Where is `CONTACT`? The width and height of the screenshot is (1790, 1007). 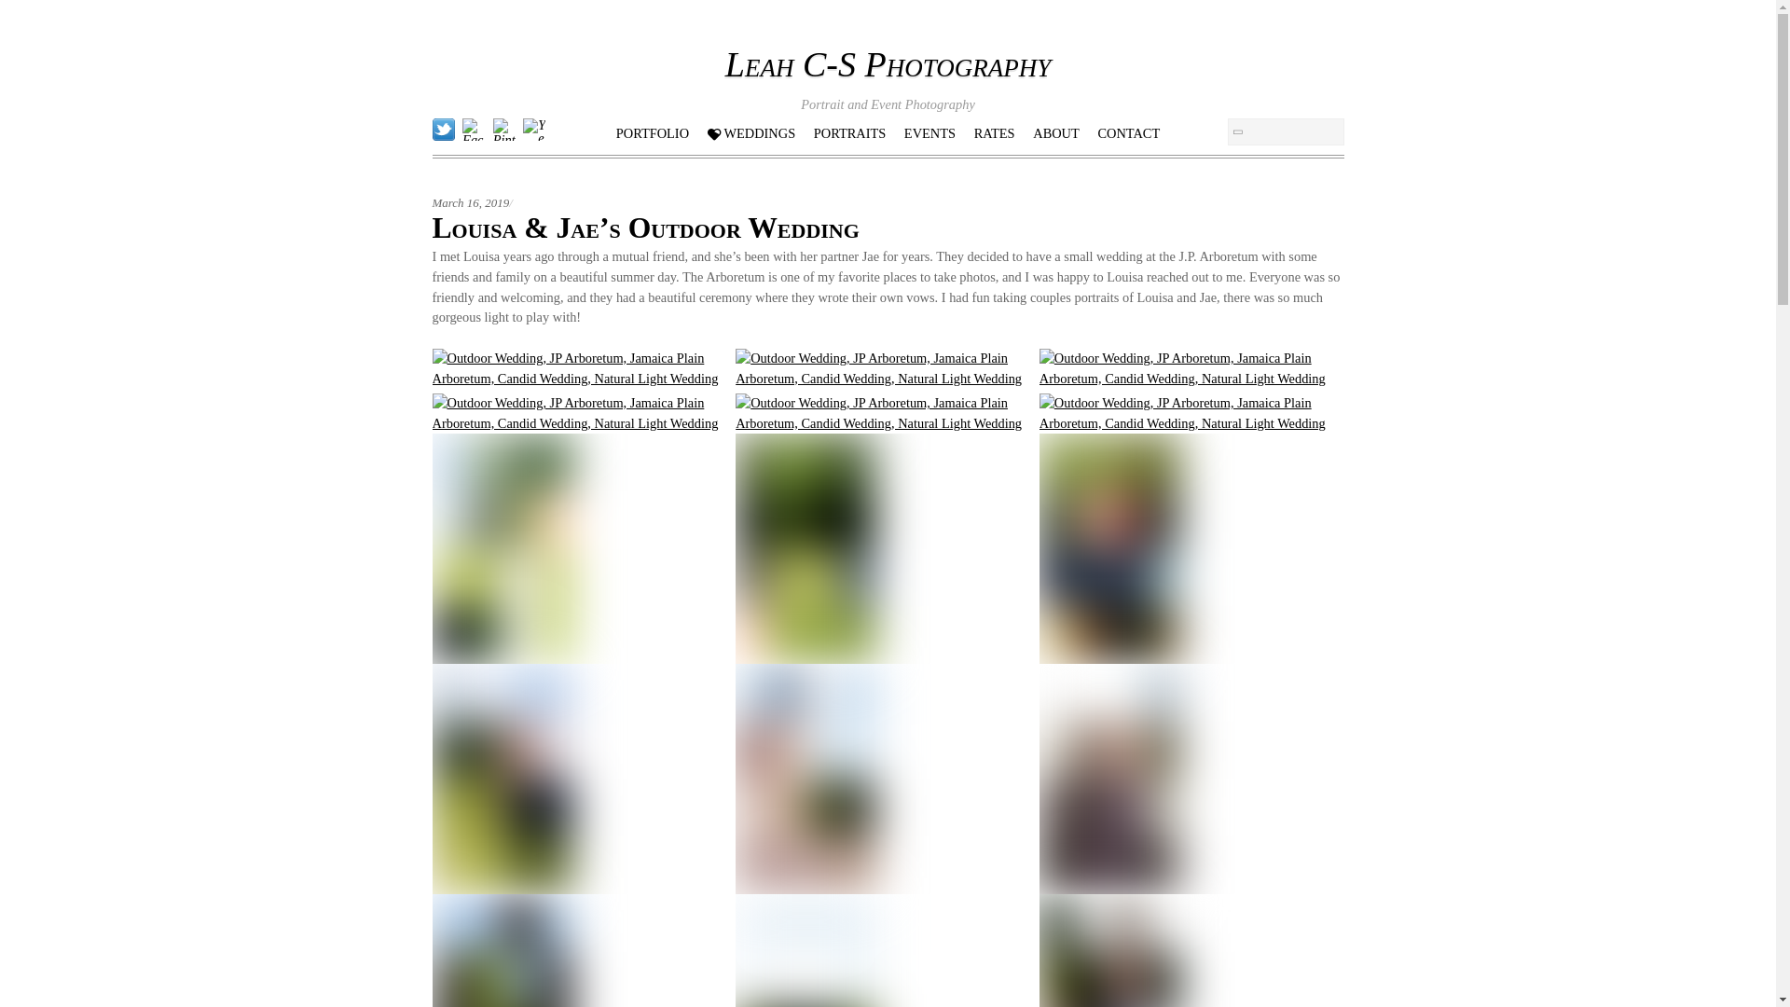 CONTACT is located at coordinates (1128, 131).